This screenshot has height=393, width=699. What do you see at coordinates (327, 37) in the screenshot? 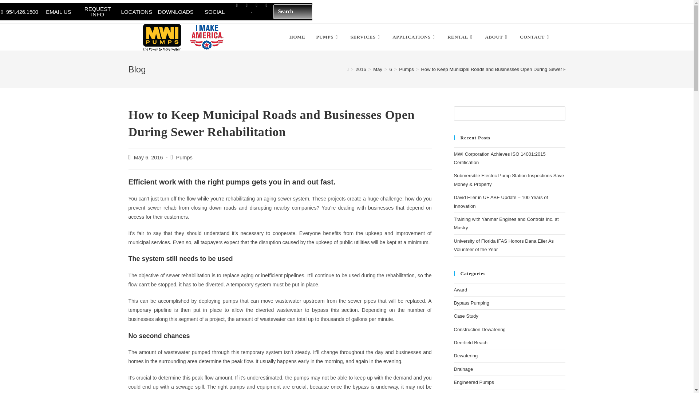
I see `PUMPS` at bounding box center [327, 37].